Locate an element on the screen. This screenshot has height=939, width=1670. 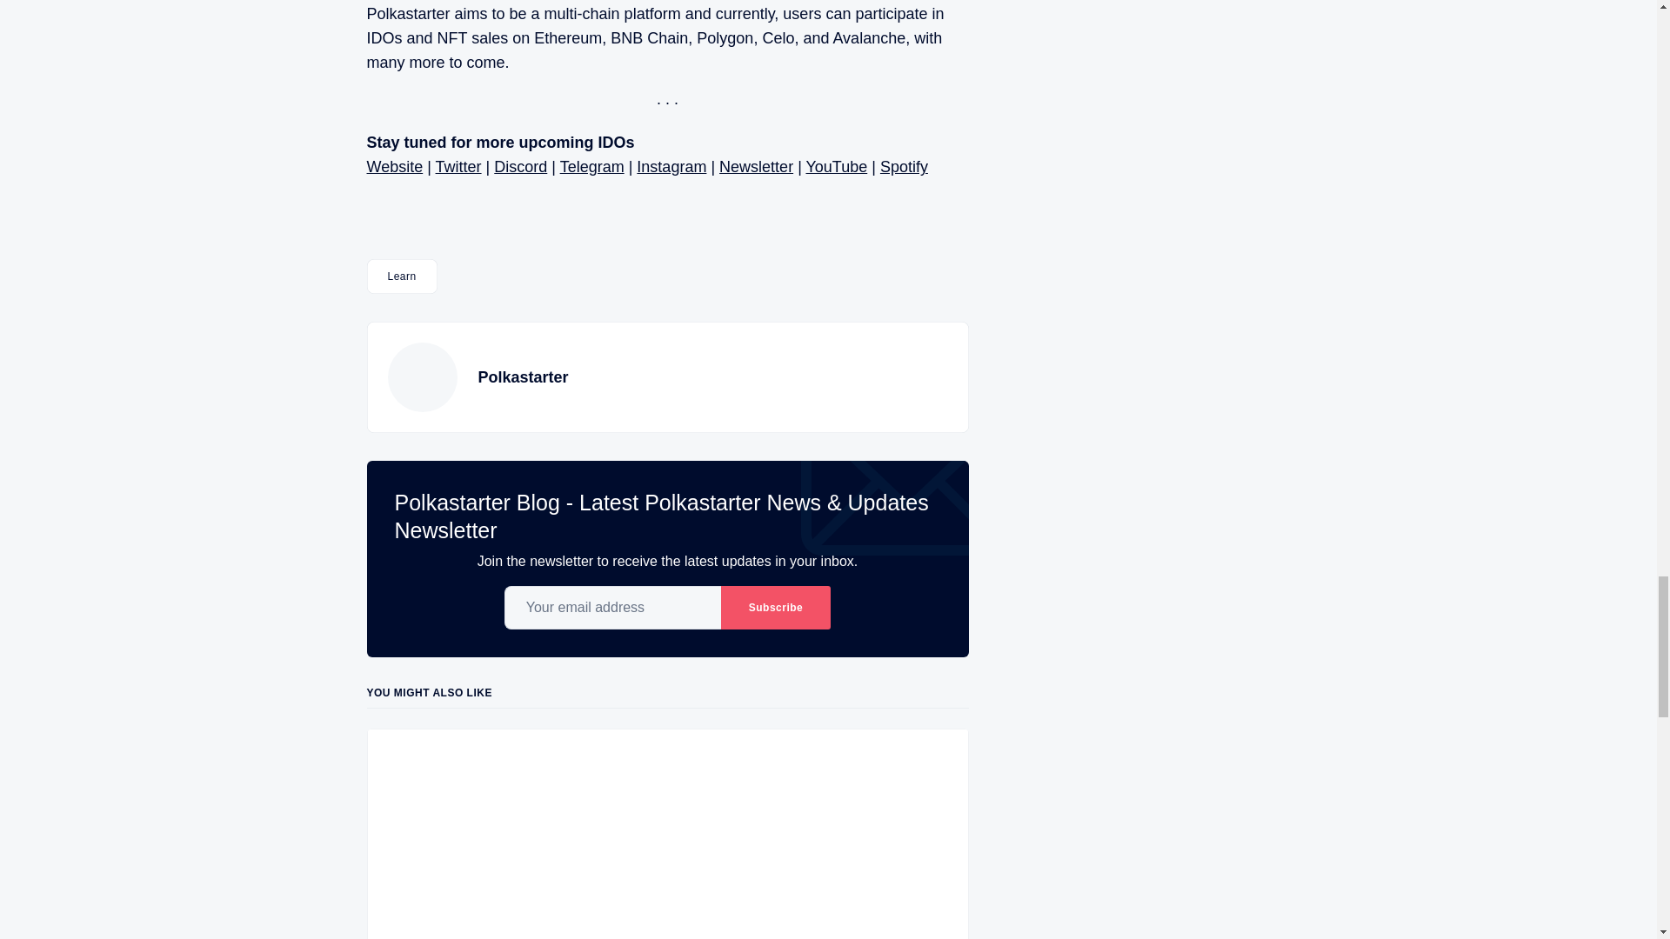
Spotify is located at coordinates (904, 167).